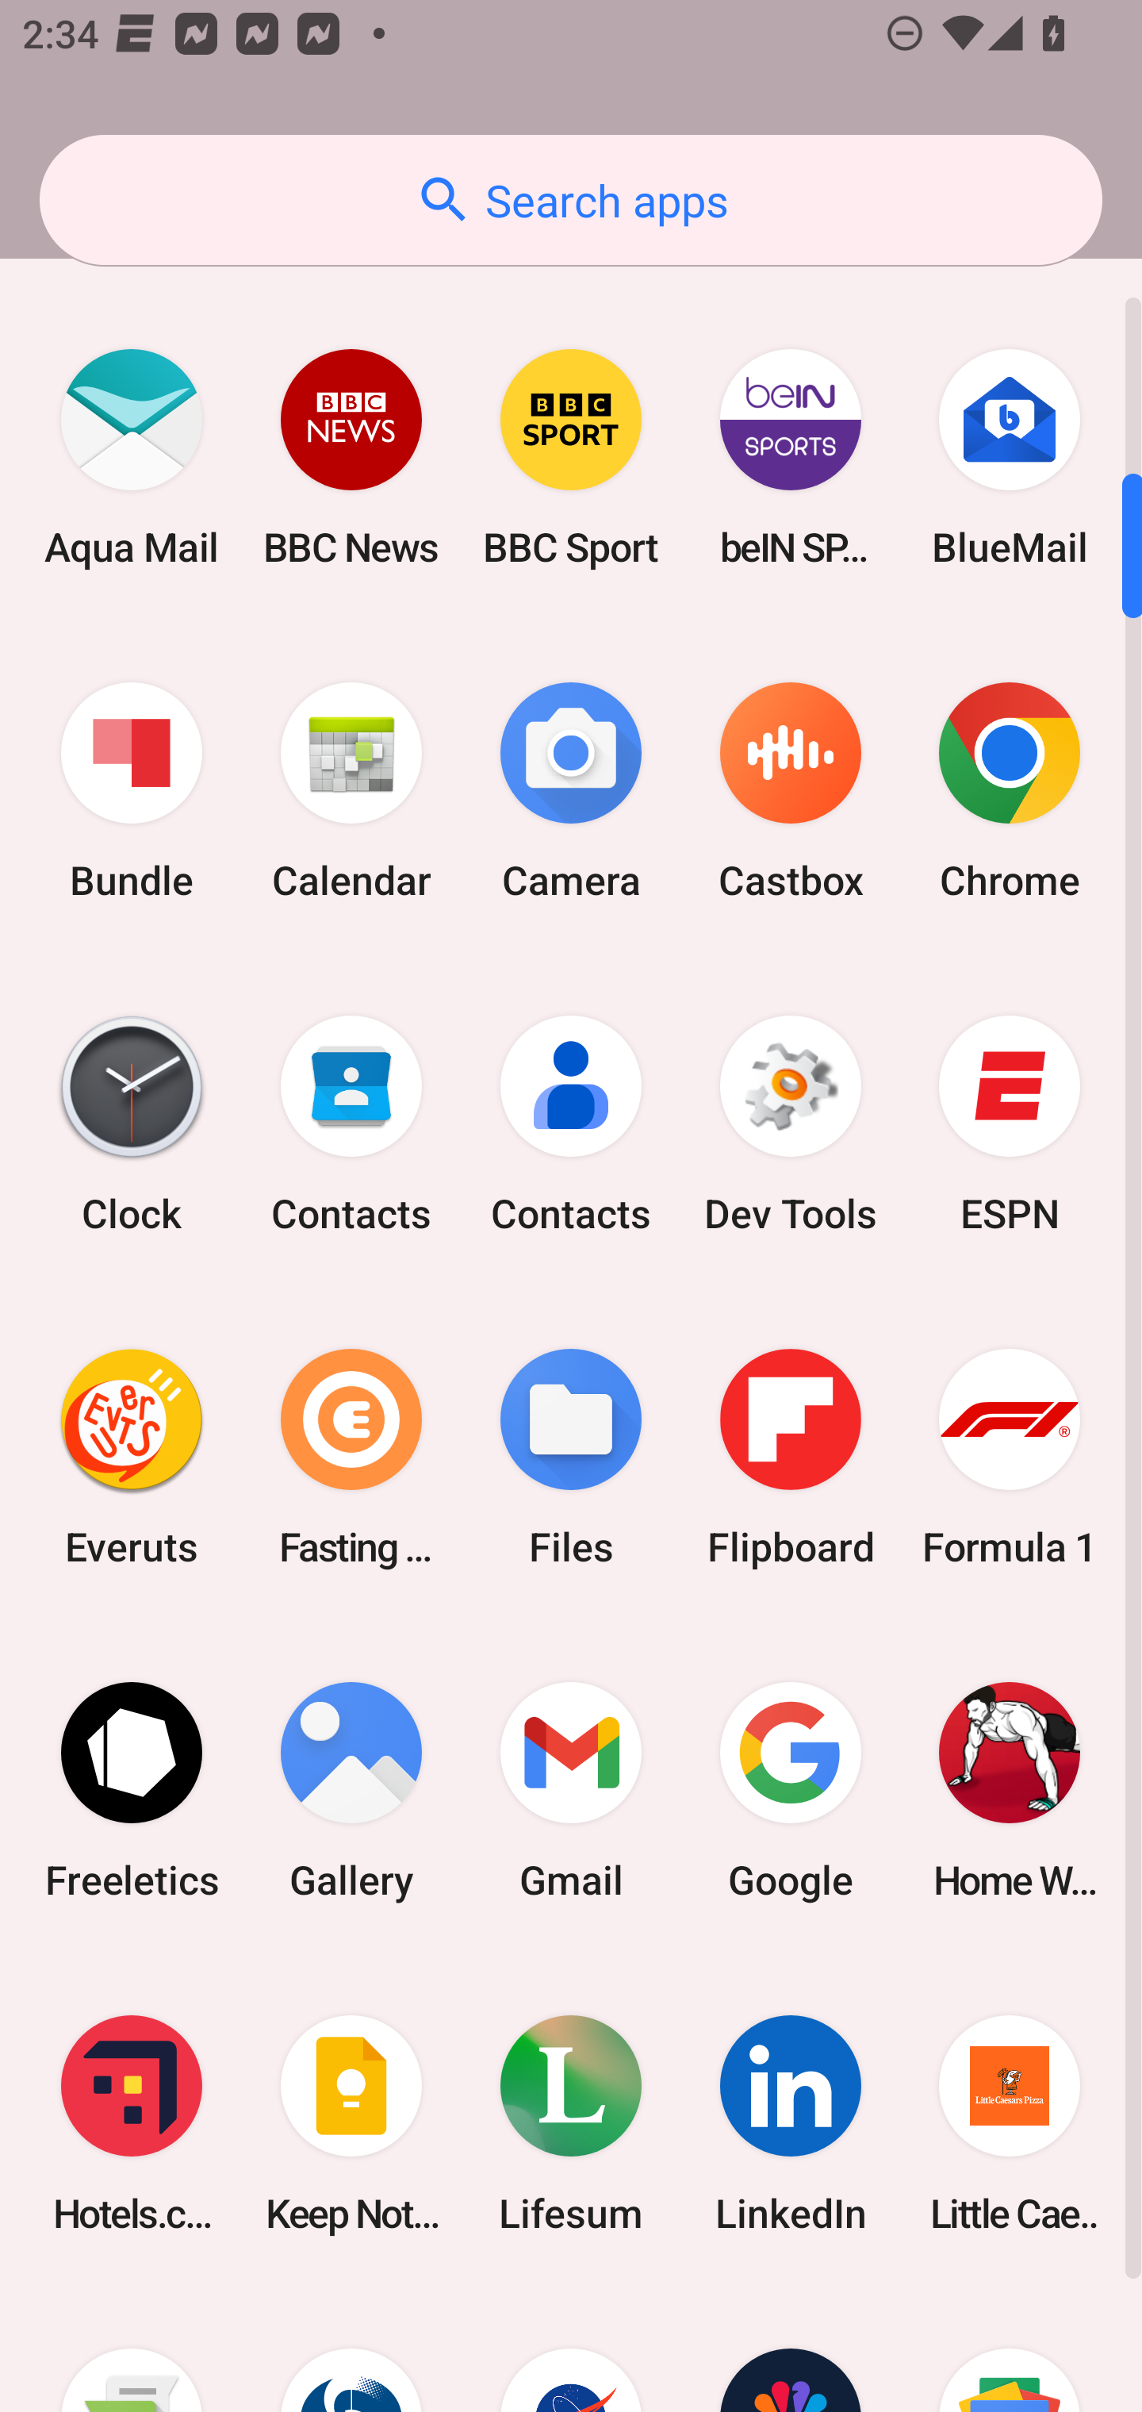 The width and height of the screenshot is (1142, 2412). Describe the element at coordinates (571, 1790) in the screenshot. I see `Gmail` at that location.